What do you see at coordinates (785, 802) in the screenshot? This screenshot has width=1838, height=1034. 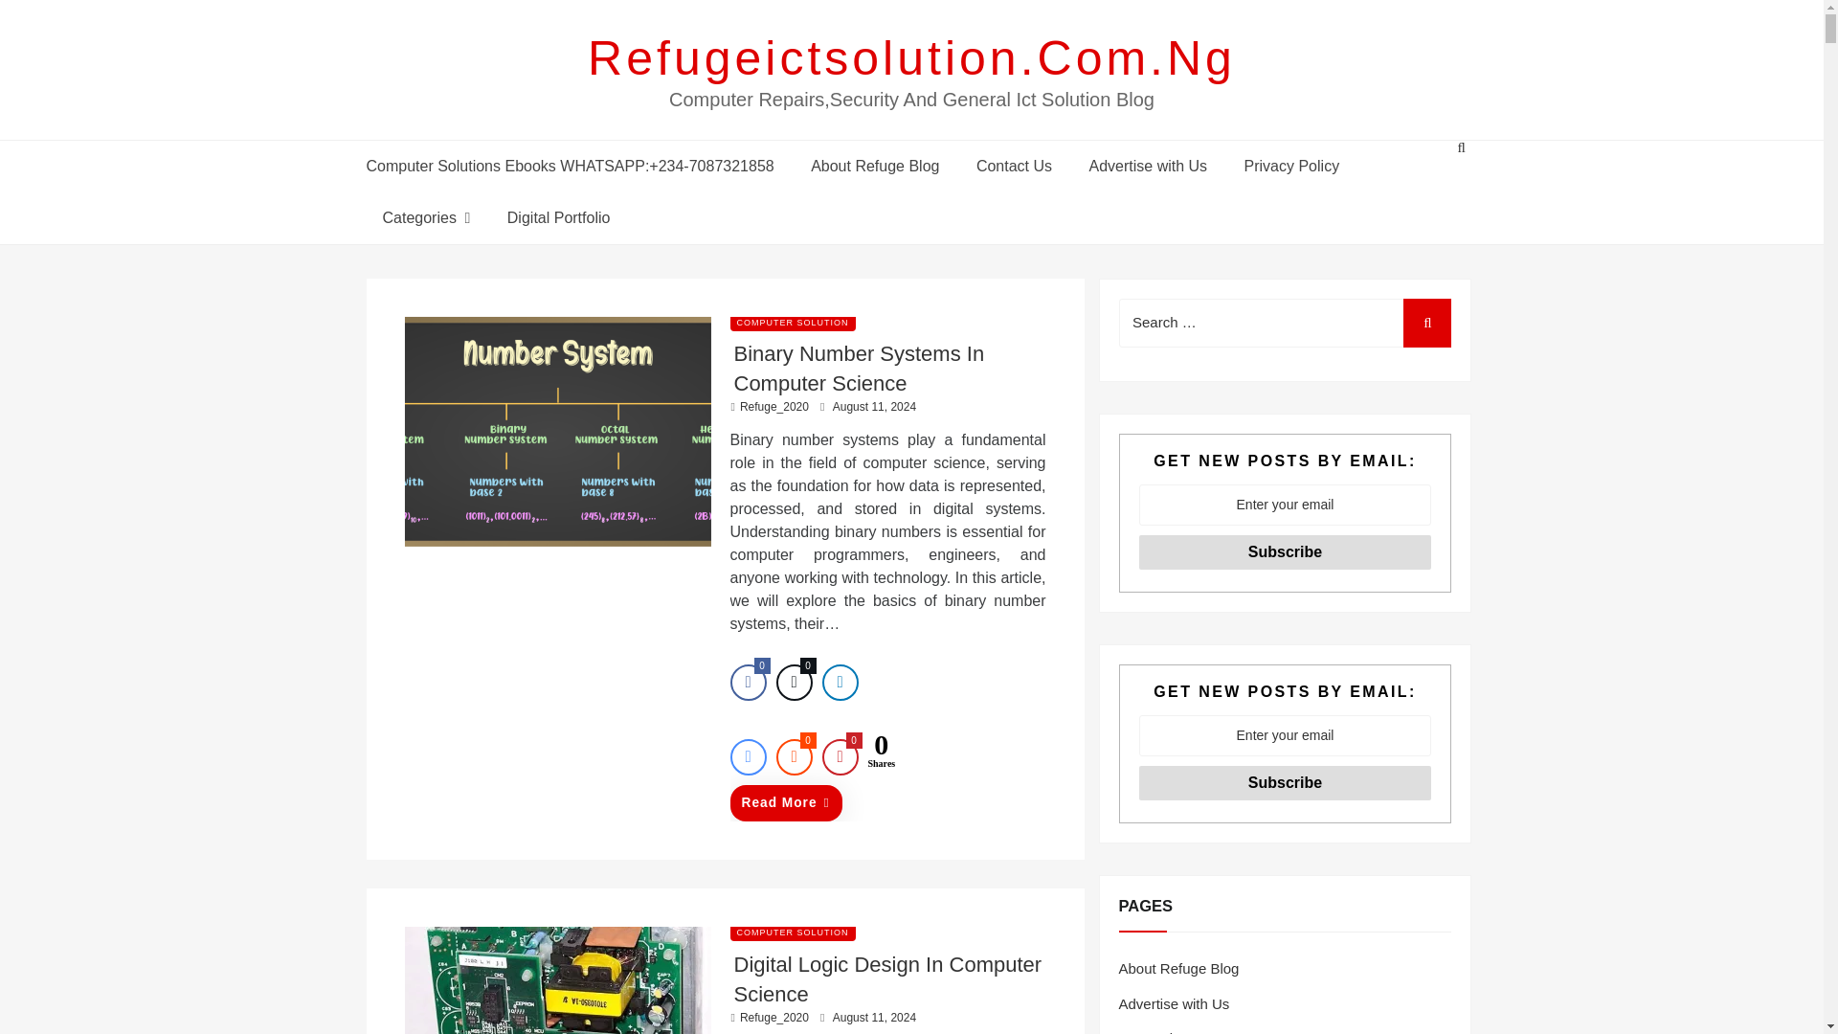 I see `Read More` at bounding box center [785, 802].